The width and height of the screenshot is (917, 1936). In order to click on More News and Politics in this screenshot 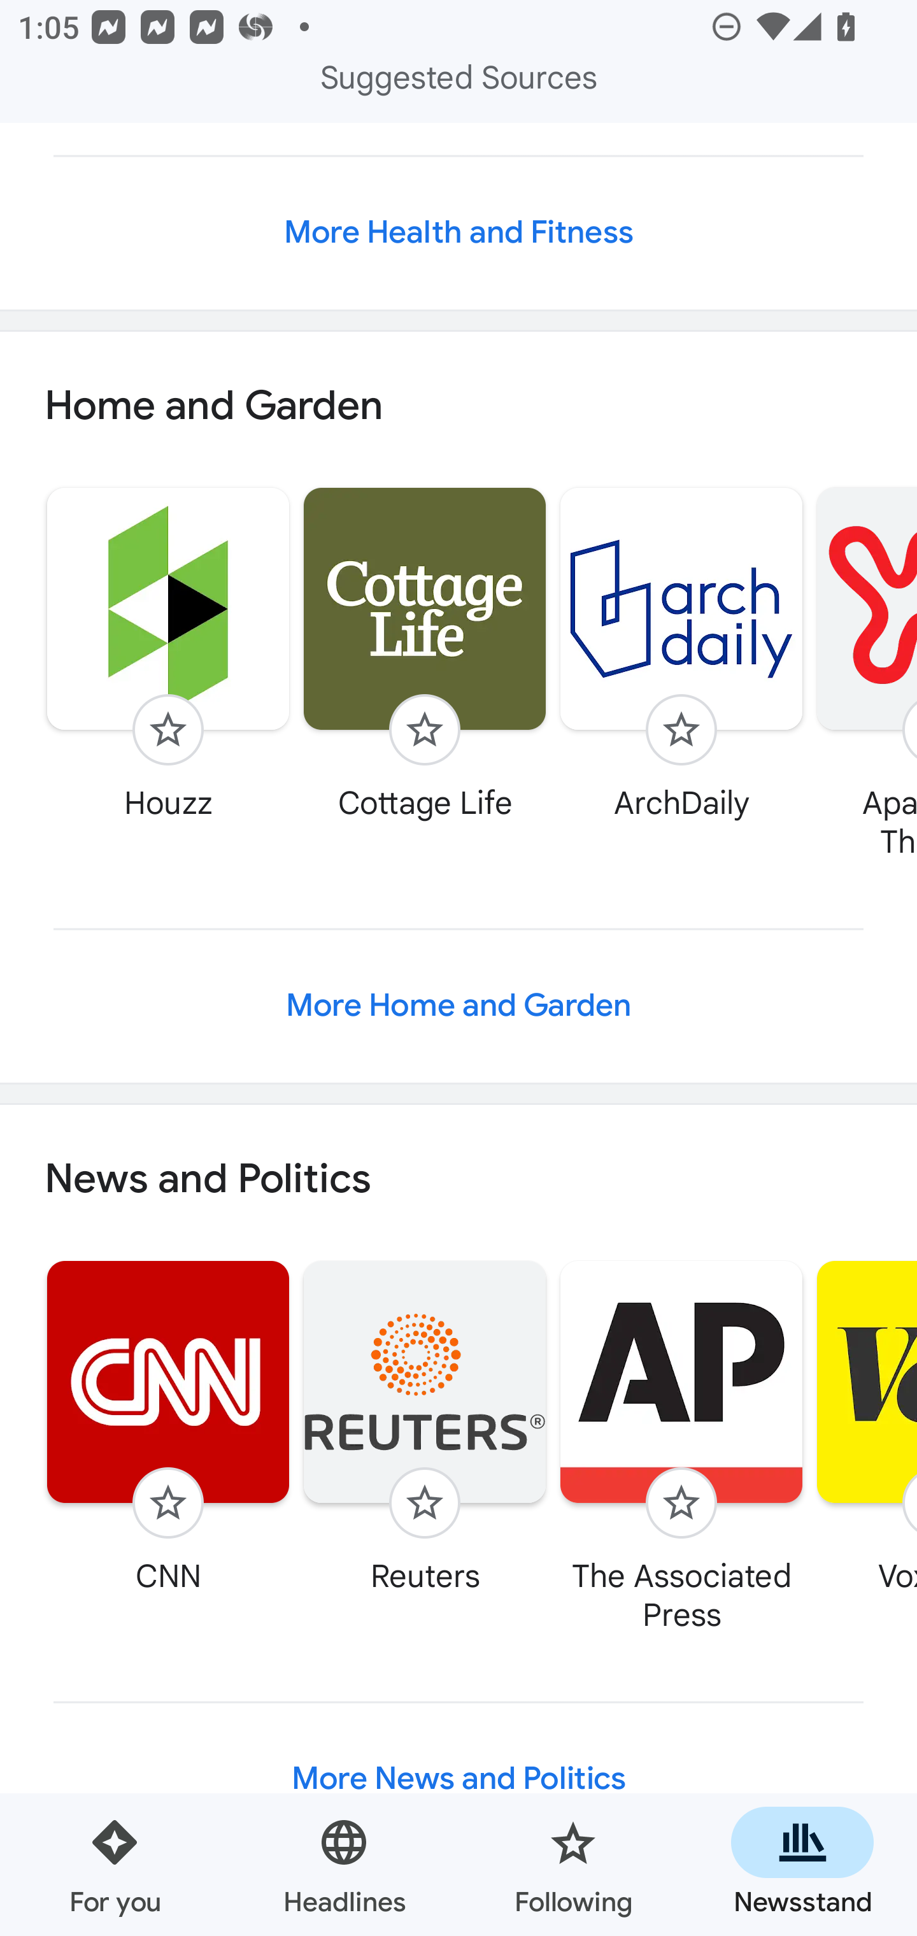, I will do `click(458, 1779)`.